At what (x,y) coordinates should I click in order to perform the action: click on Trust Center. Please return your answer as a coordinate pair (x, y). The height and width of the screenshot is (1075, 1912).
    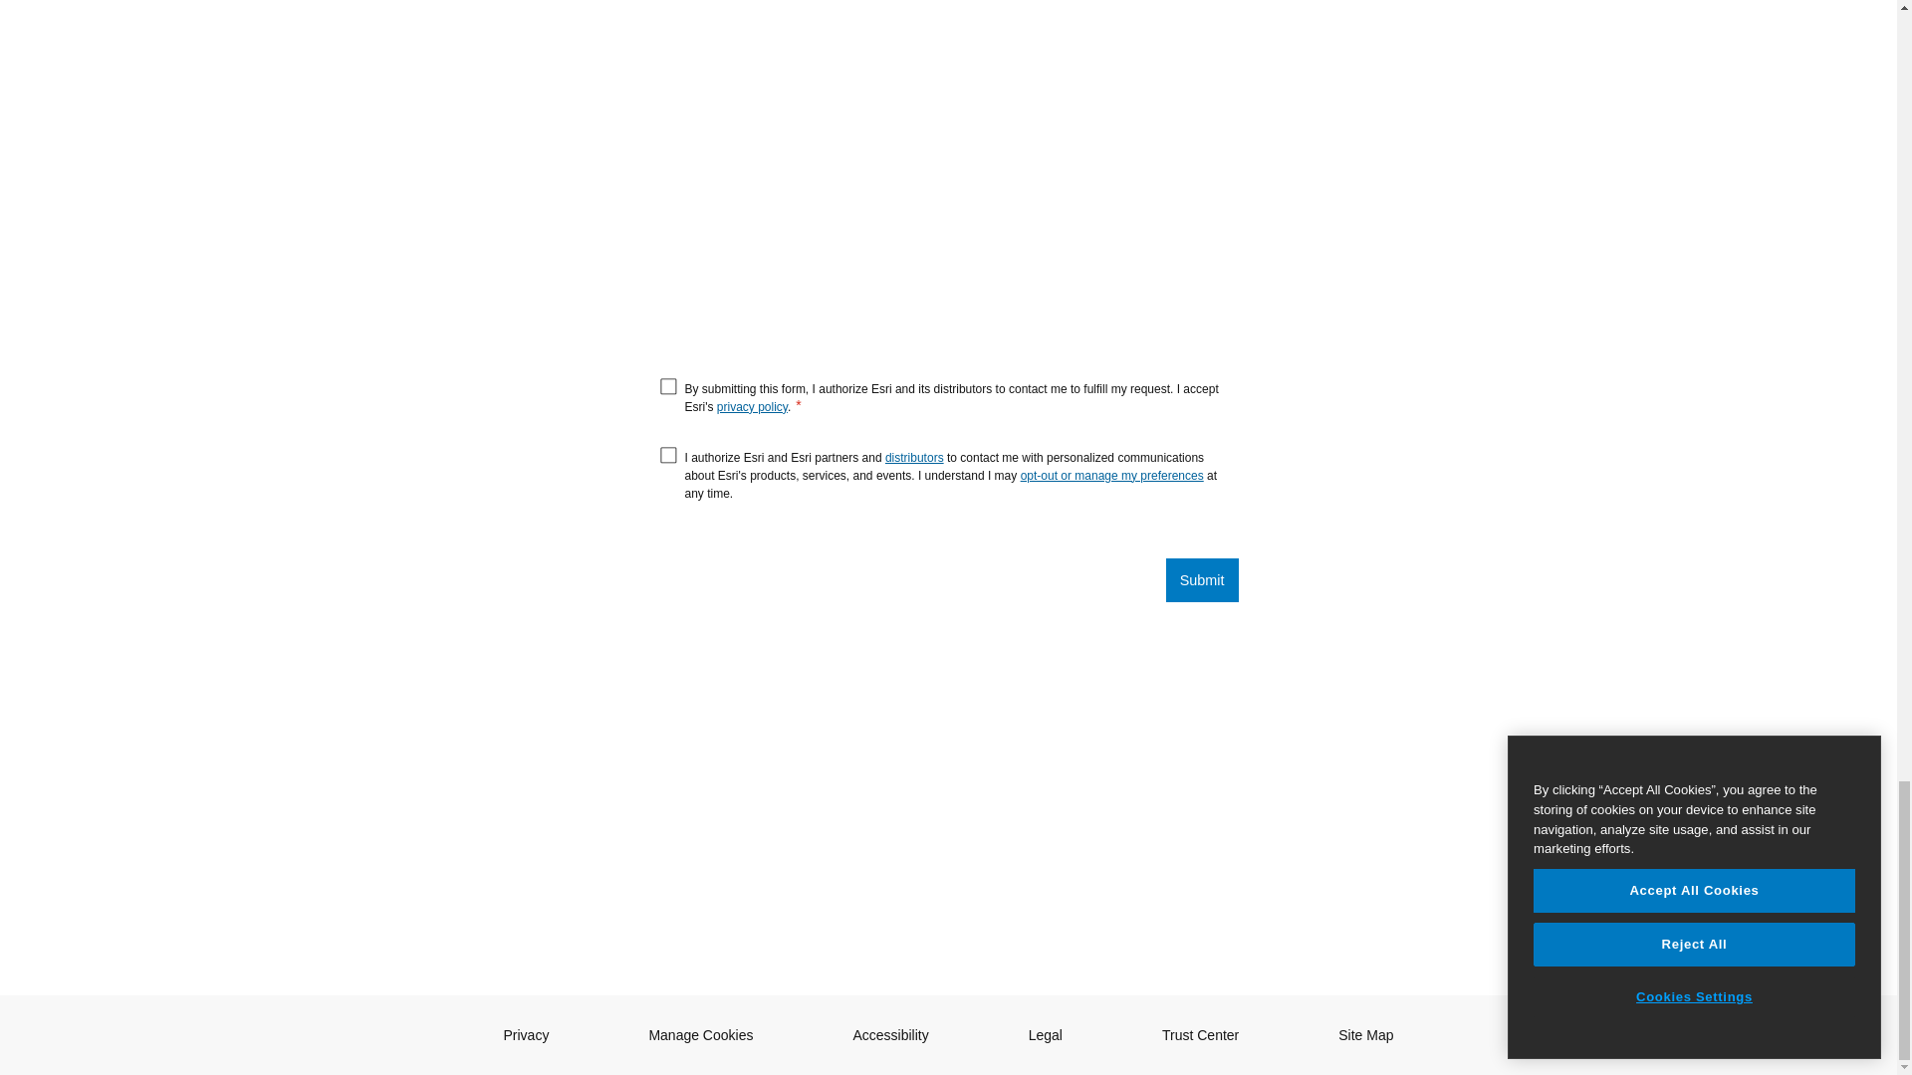
    Looking at the image, I should click on (1201, 1035).